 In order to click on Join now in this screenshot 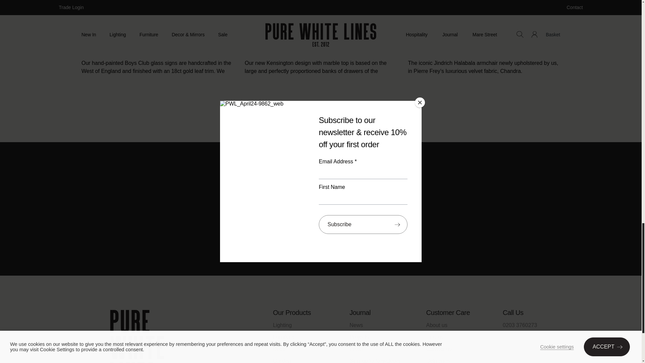, I will do `click(320, 233)`.